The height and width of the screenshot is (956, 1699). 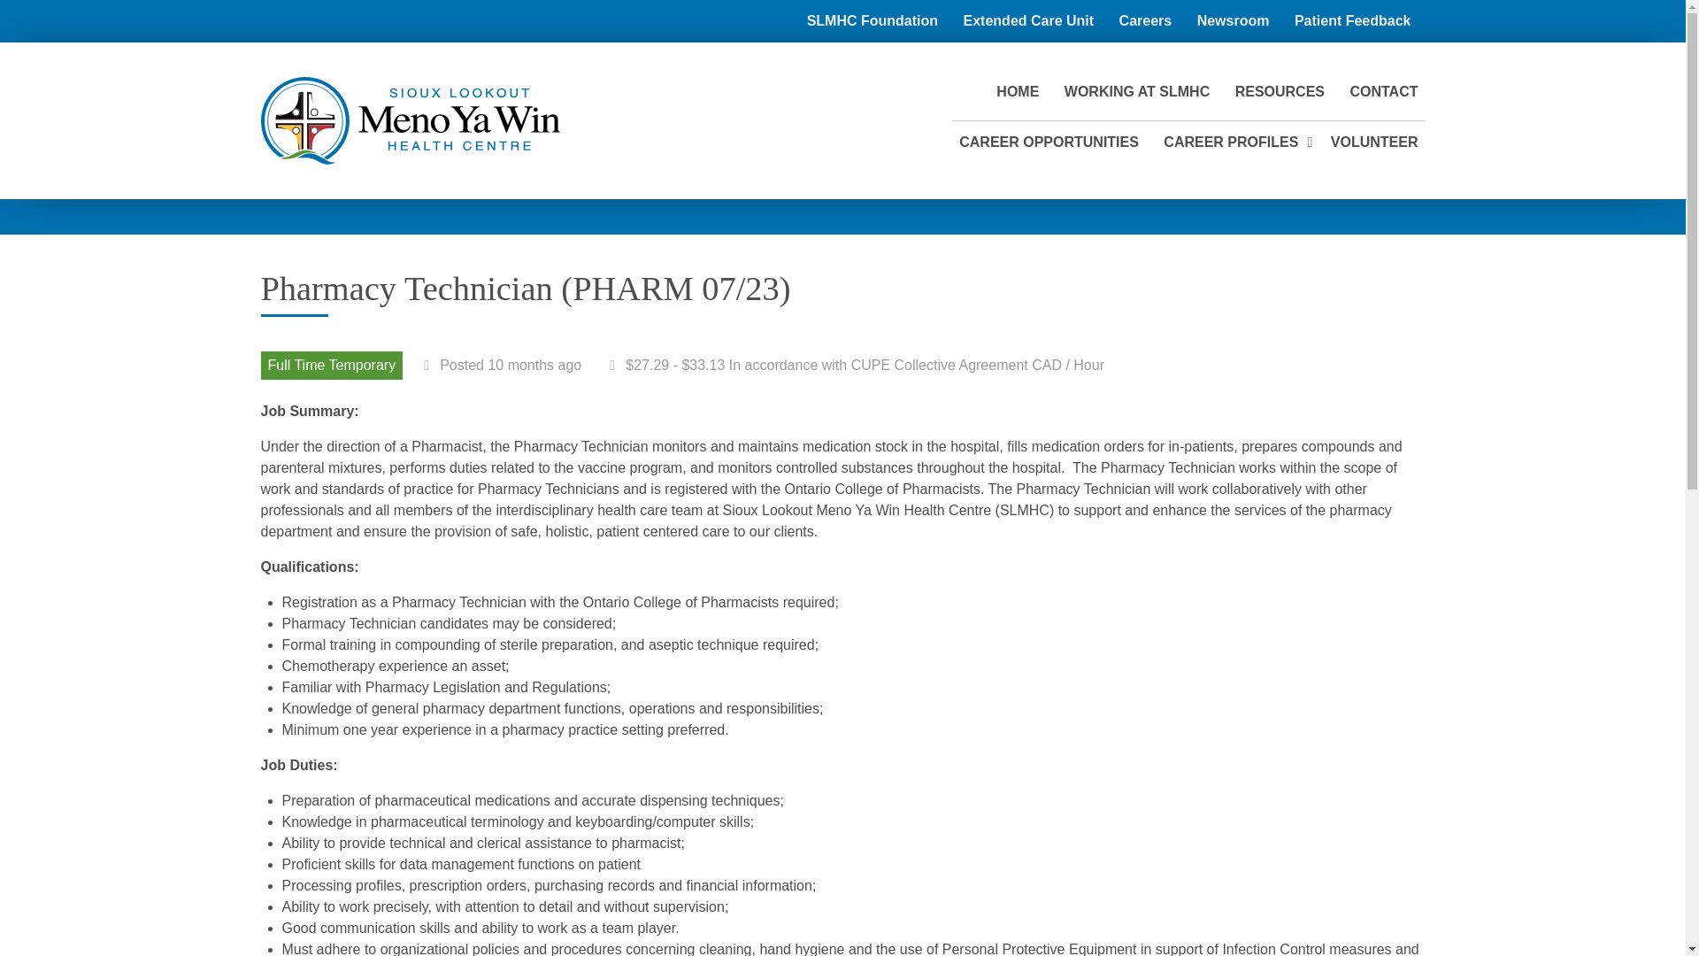 What do you see at coordinates (1145, 20) in the screenshot?
I see `Careers` at bounding box center [1145, 20].